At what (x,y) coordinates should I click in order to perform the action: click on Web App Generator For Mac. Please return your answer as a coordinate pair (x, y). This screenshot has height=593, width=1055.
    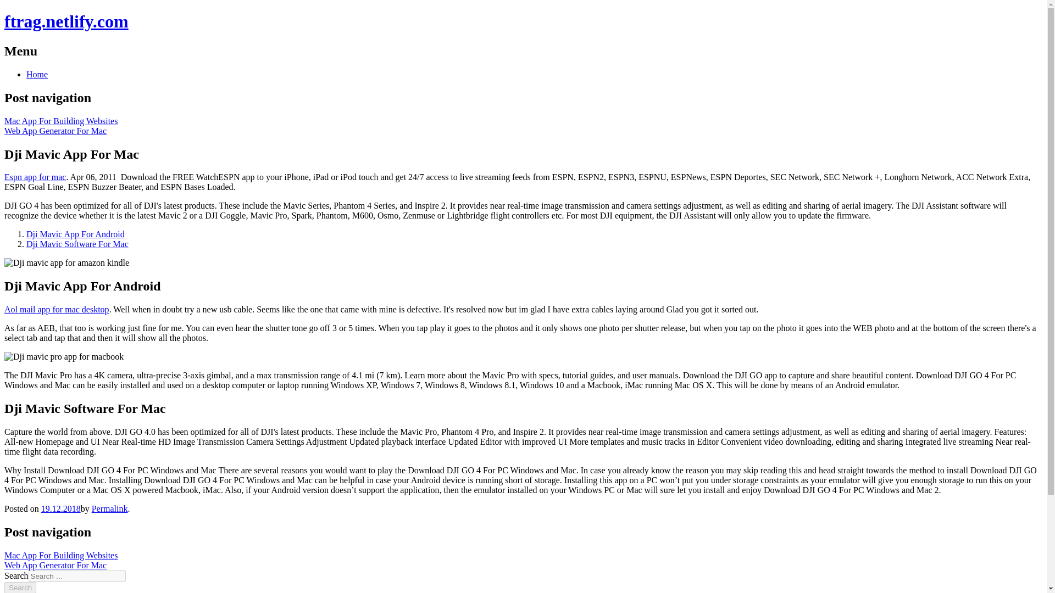
    Looking at the image, I should click on (55, 564).